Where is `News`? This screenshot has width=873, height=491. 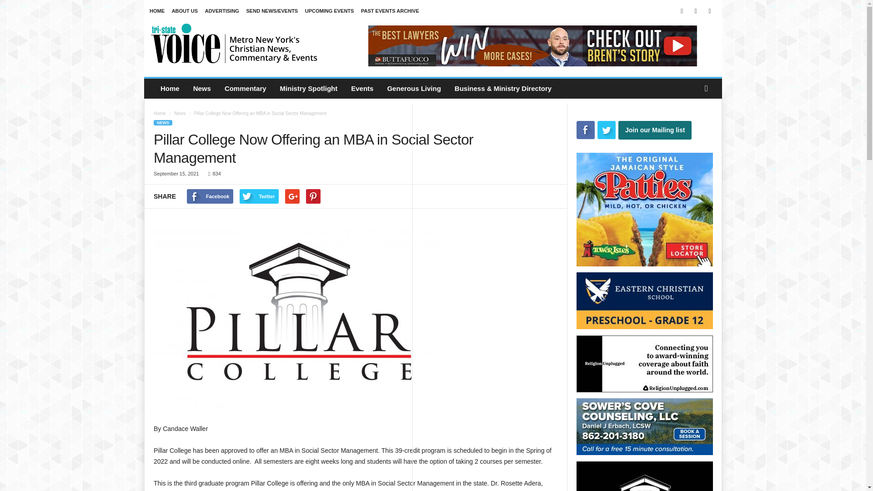
News is located at coordinates (202, 88).